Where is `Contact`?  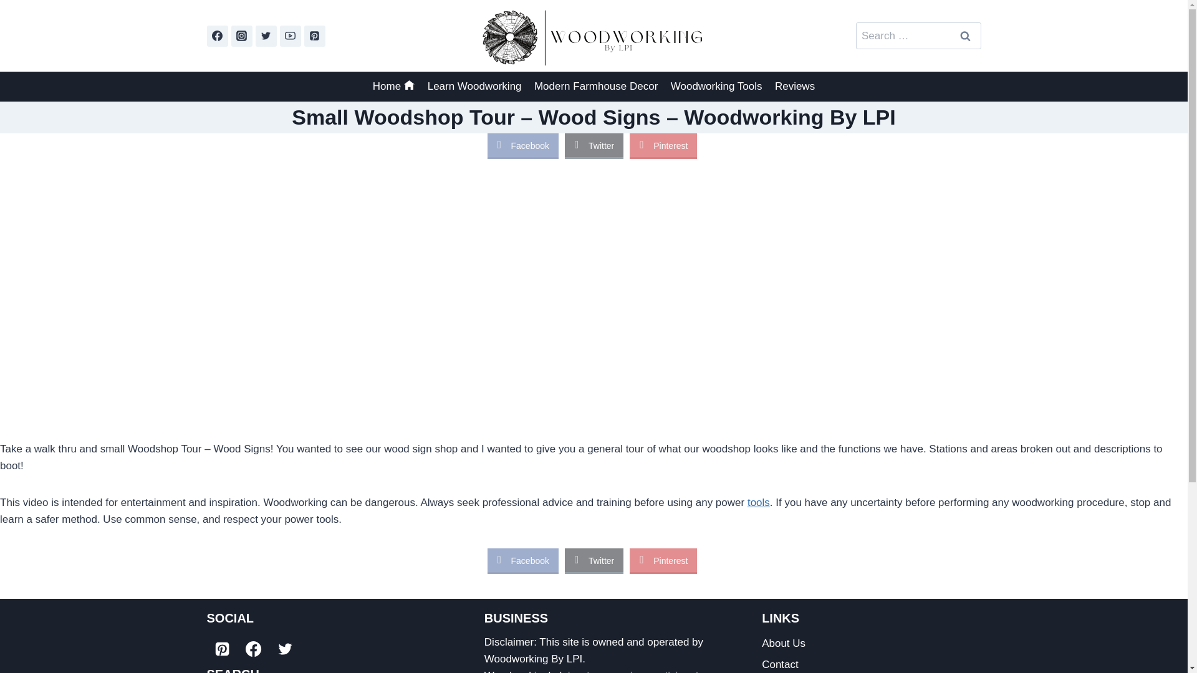
Contact is located at coordinates (870, 663).